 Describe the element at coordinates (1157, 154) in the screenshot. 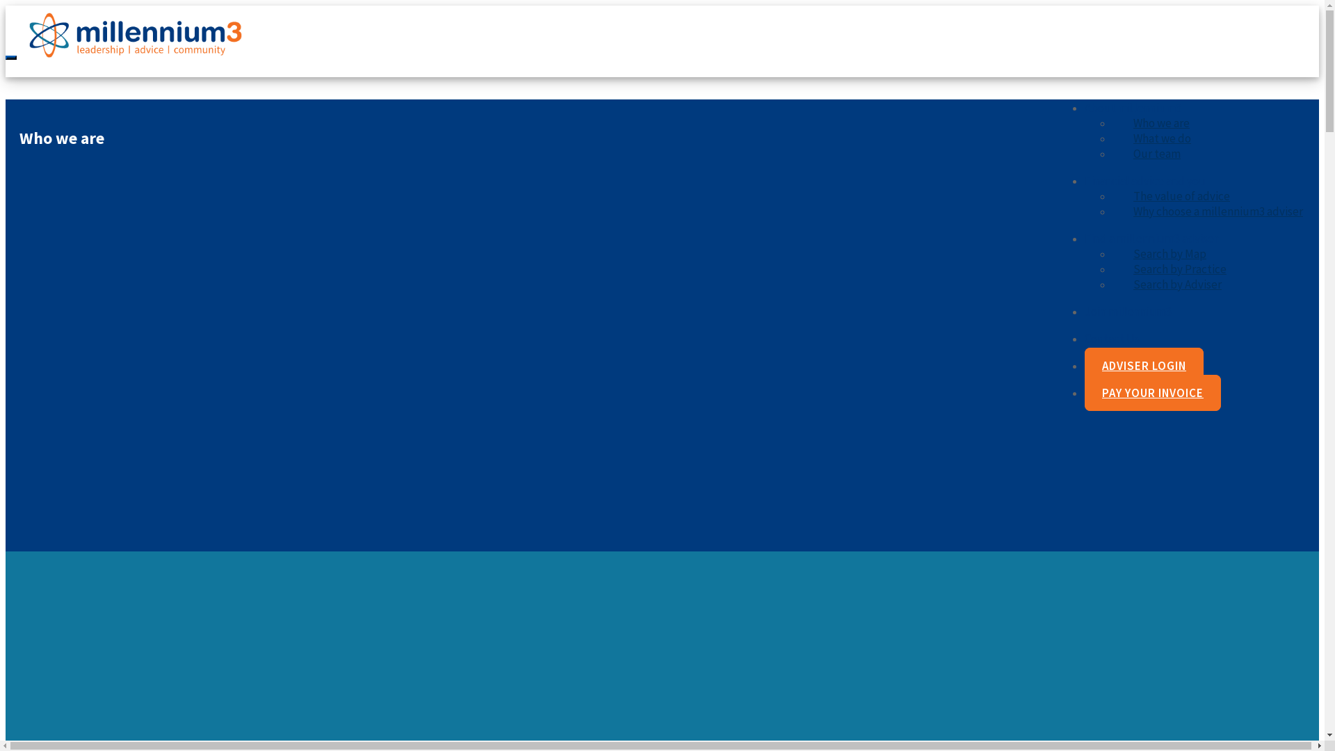

I see `Our team` at that location.